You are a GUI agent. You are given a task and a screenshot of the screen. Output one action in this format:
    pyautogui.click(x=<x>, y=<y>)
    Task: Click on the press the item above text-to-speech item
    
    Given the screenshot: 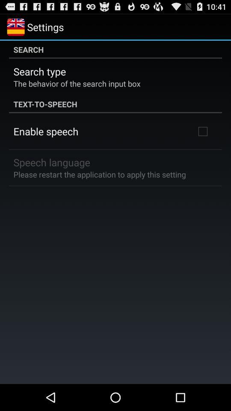 What is the action you would take?
    pyautogui.click(x=77, y=83)
    